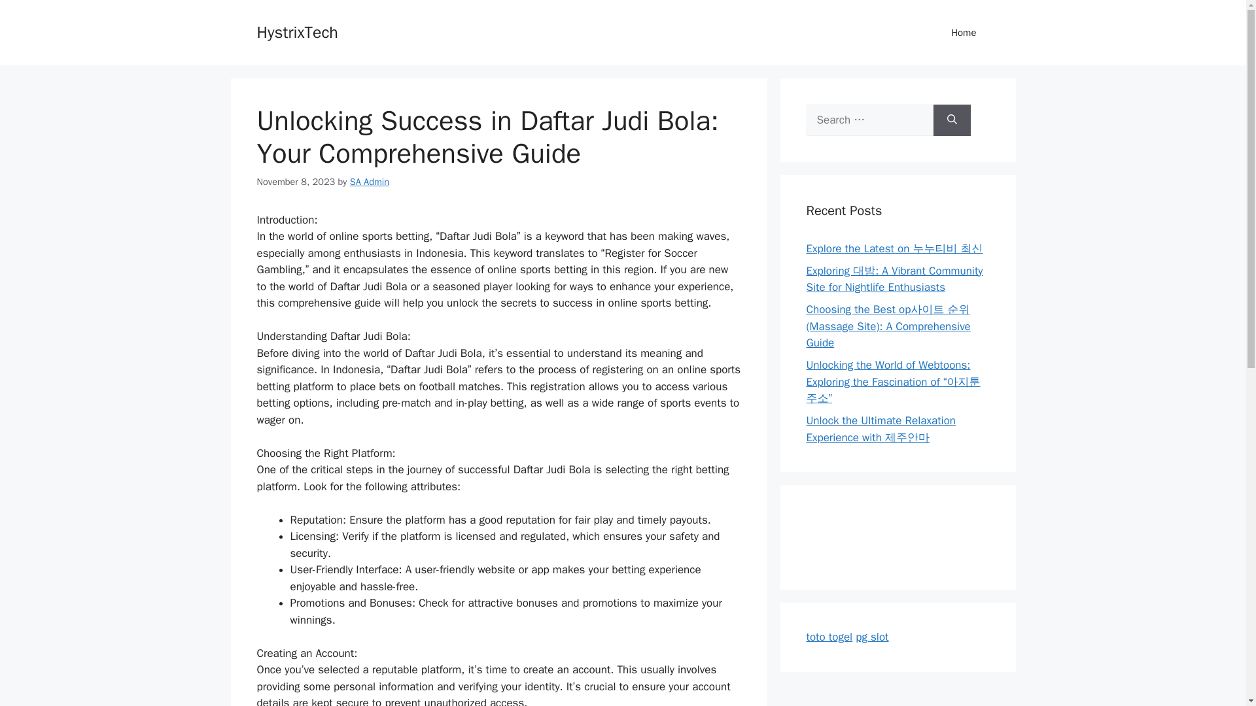 The width and height of the screenshot is (1256, 706). I want to click on pg slot, so click(871, 637).